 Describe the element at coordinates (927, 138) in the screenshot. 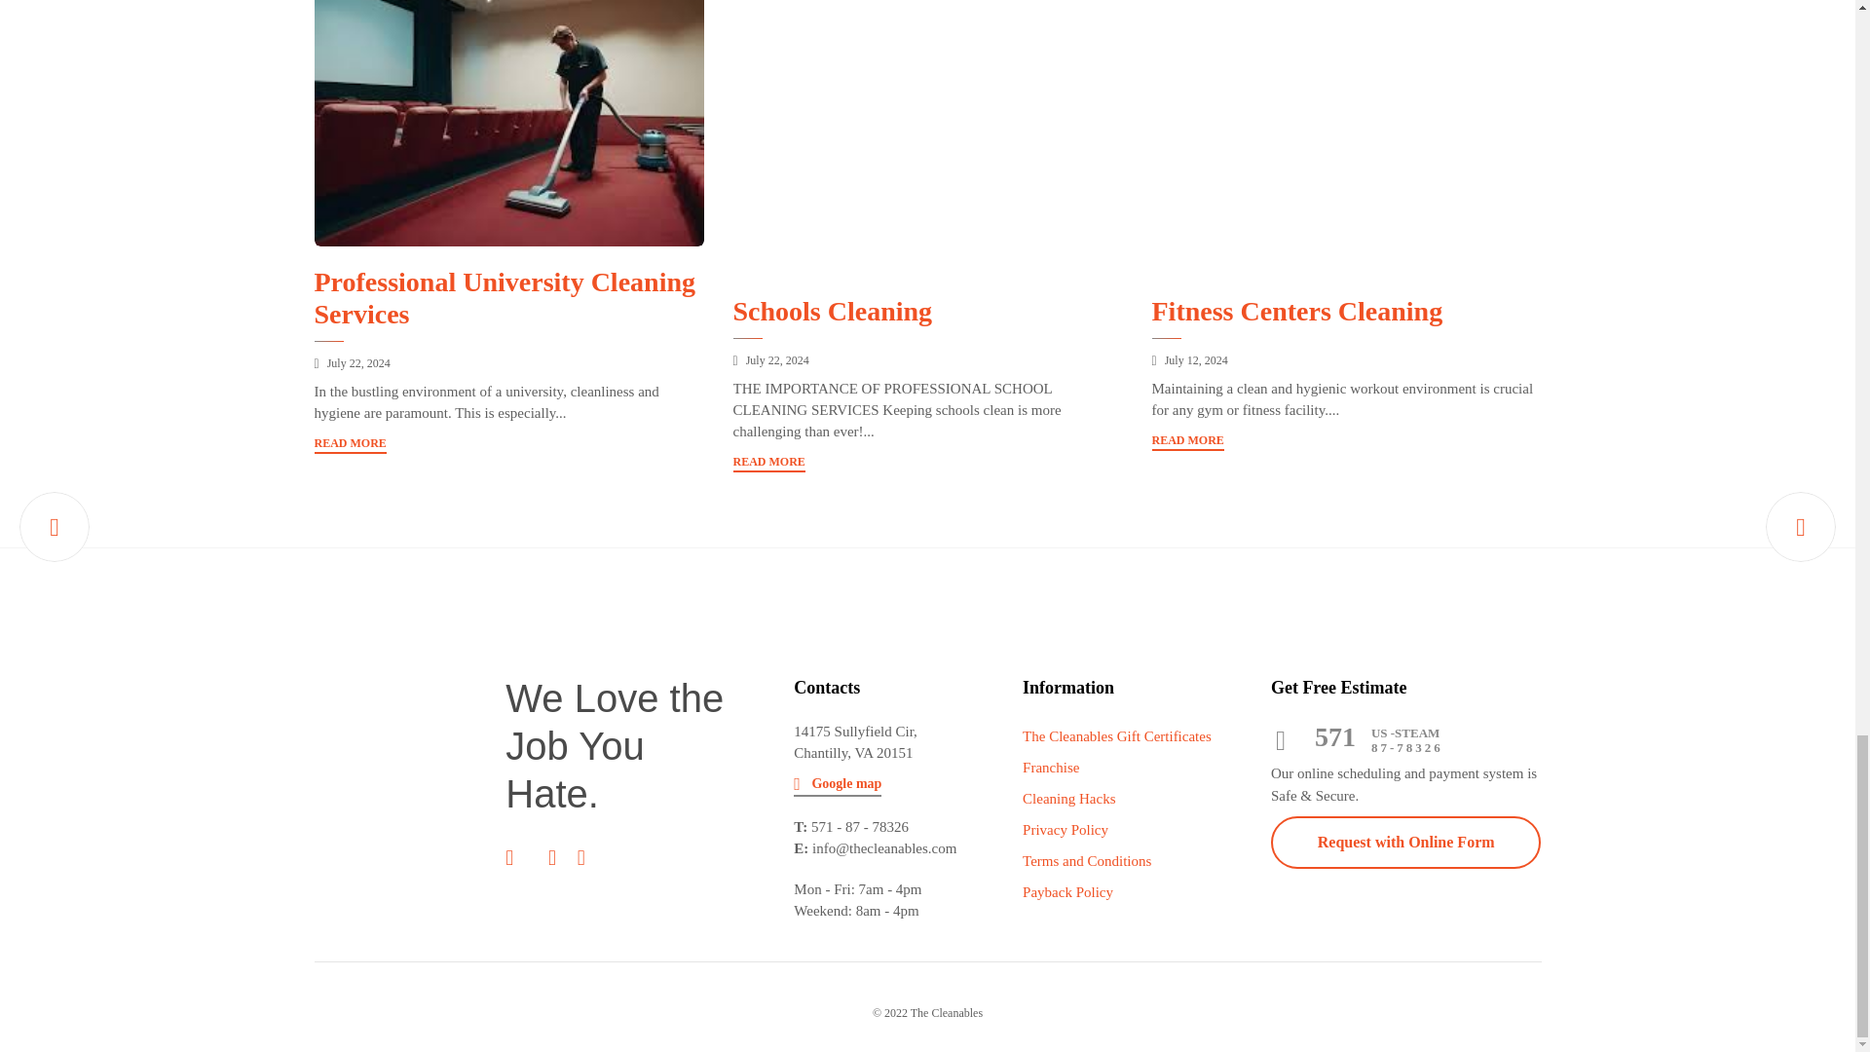

I see `Schools Cleaning` at that location.